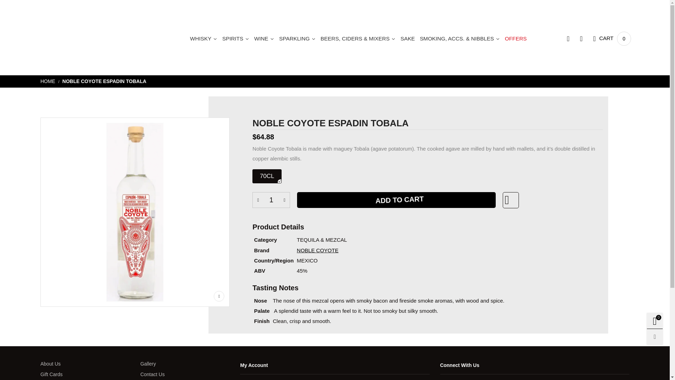 Image resolution: width=675 pixels, height=380 pixels. I want to click on SPIRITS, so click(236, 39).